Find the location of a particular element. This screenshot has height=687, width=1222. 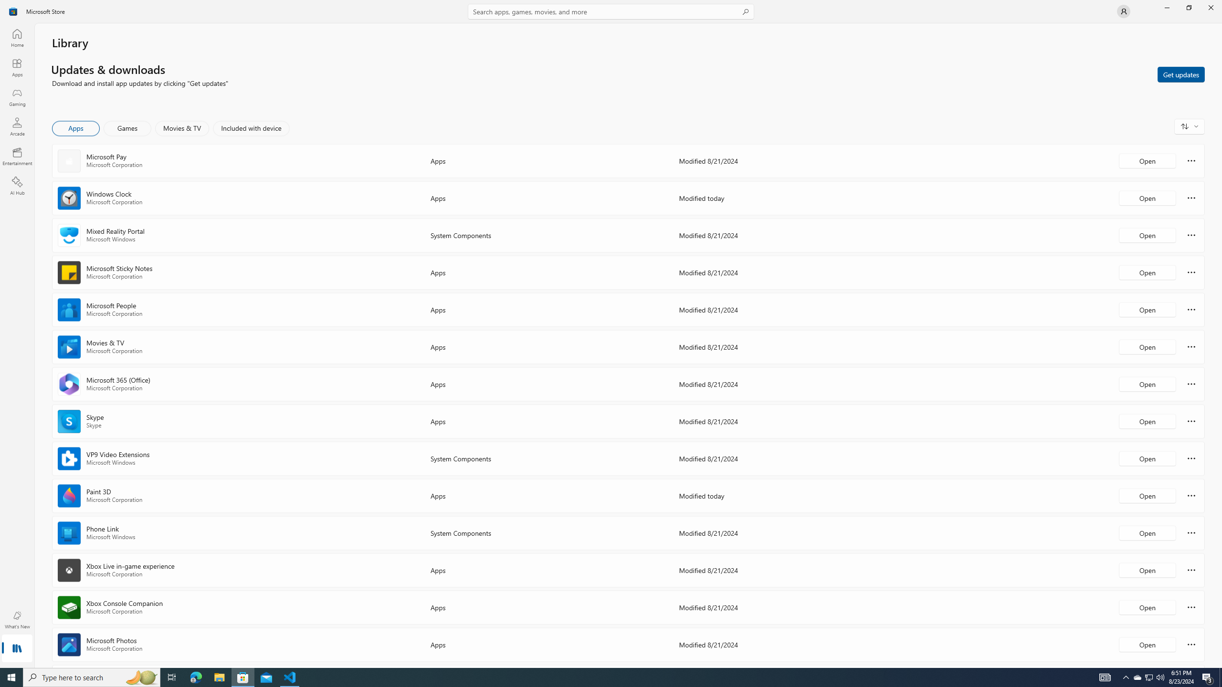

Home is located at coordinates (17, 38).